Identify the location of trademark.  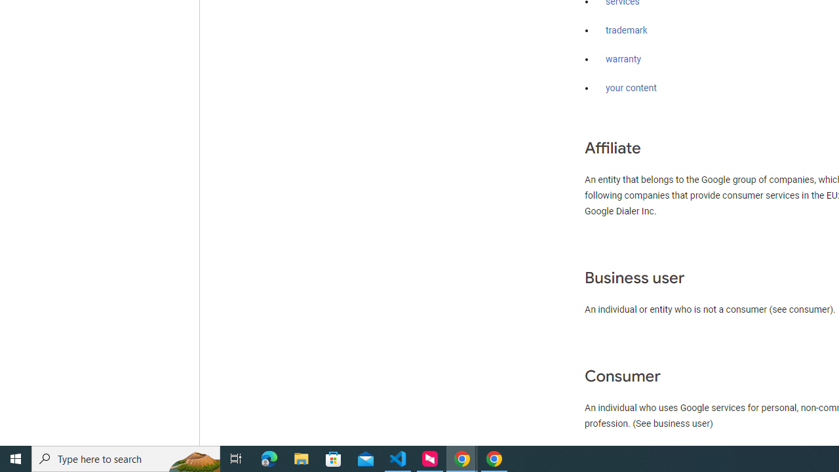
(627, 31).